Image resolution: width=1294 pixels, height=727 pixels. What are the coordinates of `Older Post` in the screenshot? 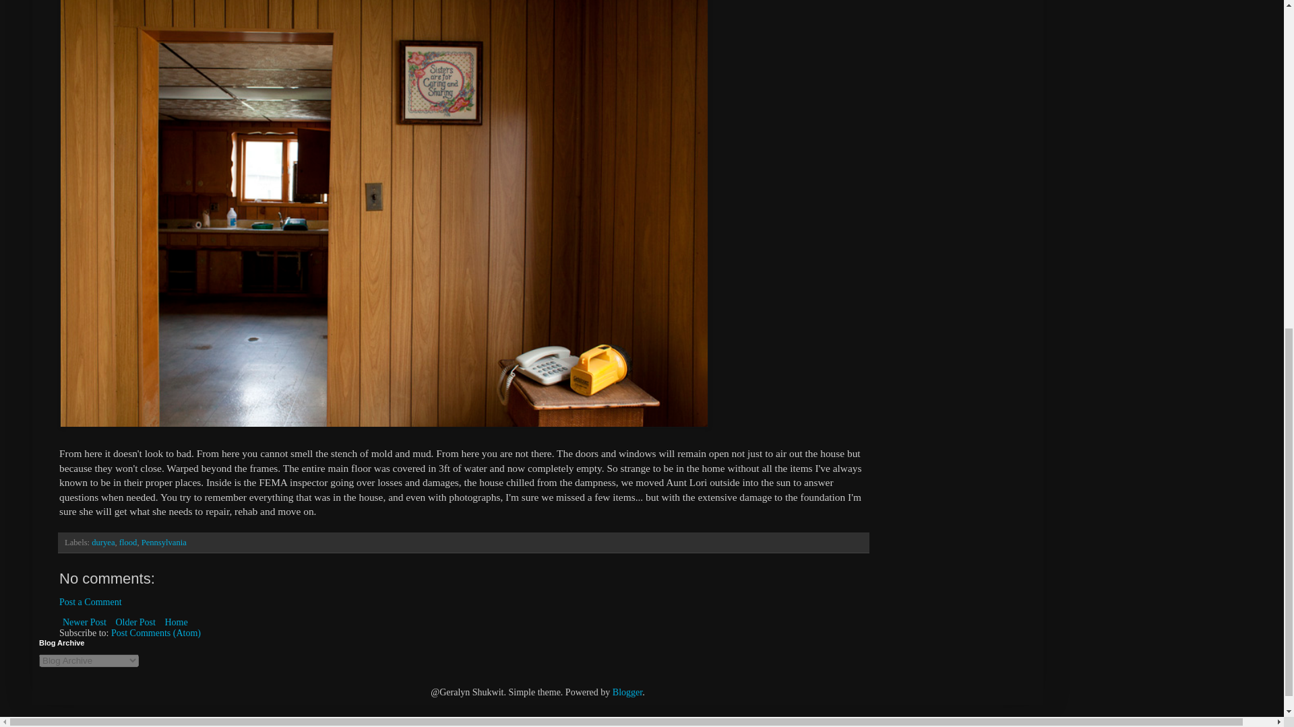 It's located at (135, 622).